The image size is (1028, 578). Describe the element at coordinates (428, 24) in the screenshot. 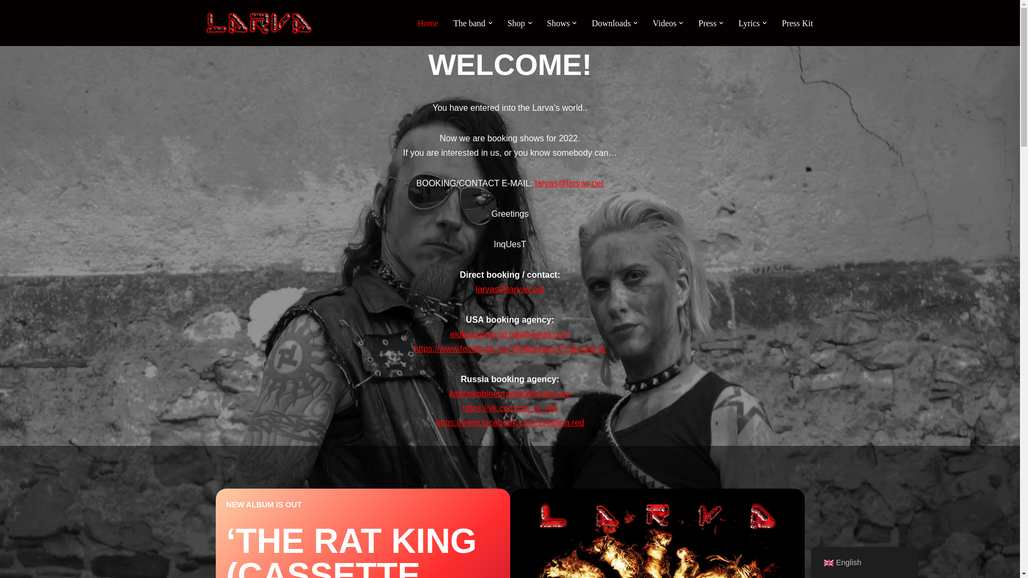

I see `Home` at that location.